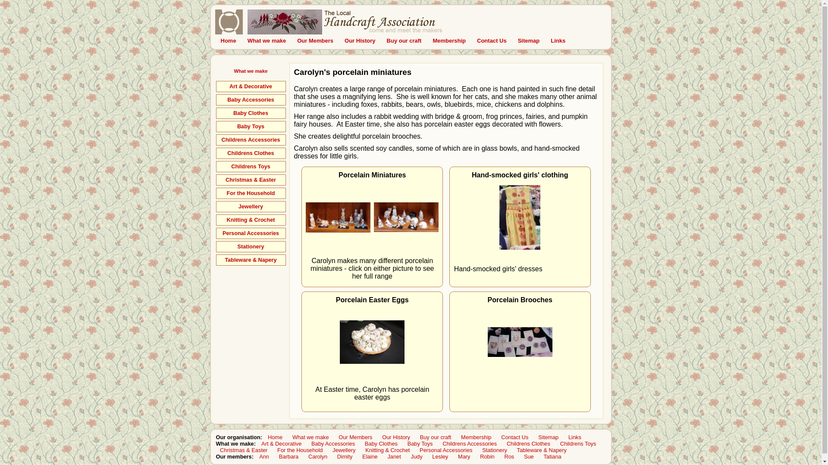 The width and height of the screenshot is (828, 465). Describe the element at coordinates (251, 247) in the screenshot. I see `Stationery` at that location.